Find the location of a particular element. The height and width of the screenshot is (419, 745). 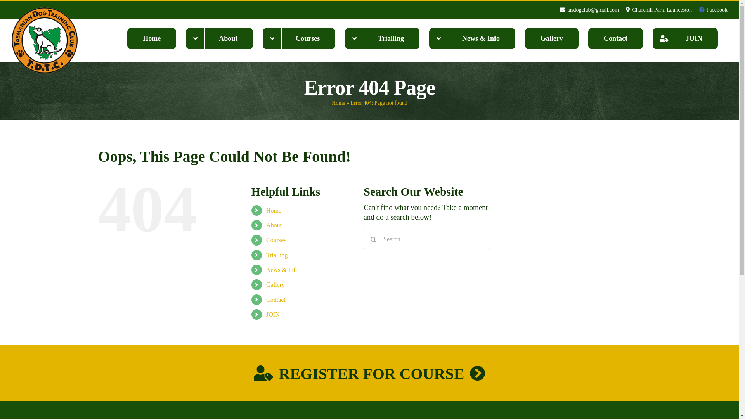

JOIN is located at coordinates (273, 314).